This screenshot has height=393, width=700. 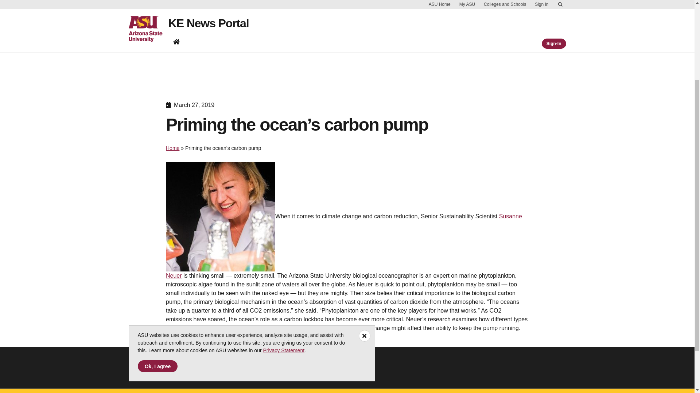 What do you see at coordinates (157, 257) in the screenshot?
I see `Ok, I agree` at bounding box center [157, 257].